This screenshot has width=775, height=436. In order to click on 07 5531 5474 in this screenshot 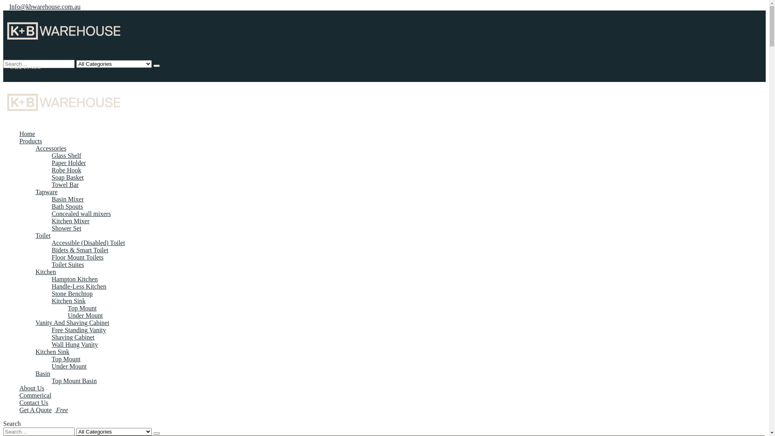, I will do `click(30, 93)`.